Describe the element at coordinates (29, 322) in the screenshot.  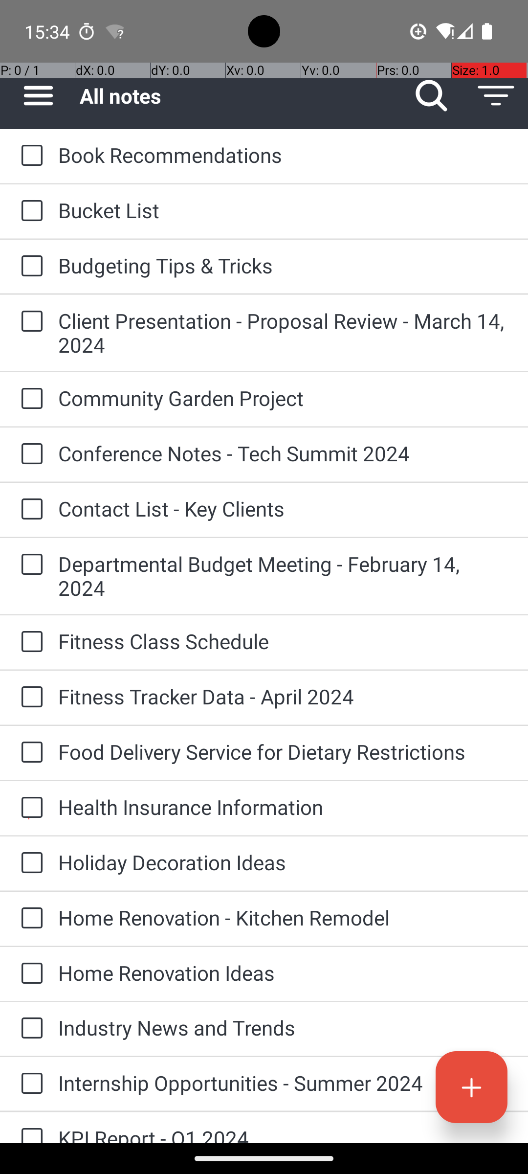
I see `to-do: Client Presentation - Proposal Review - March 14, 2024` at that location.